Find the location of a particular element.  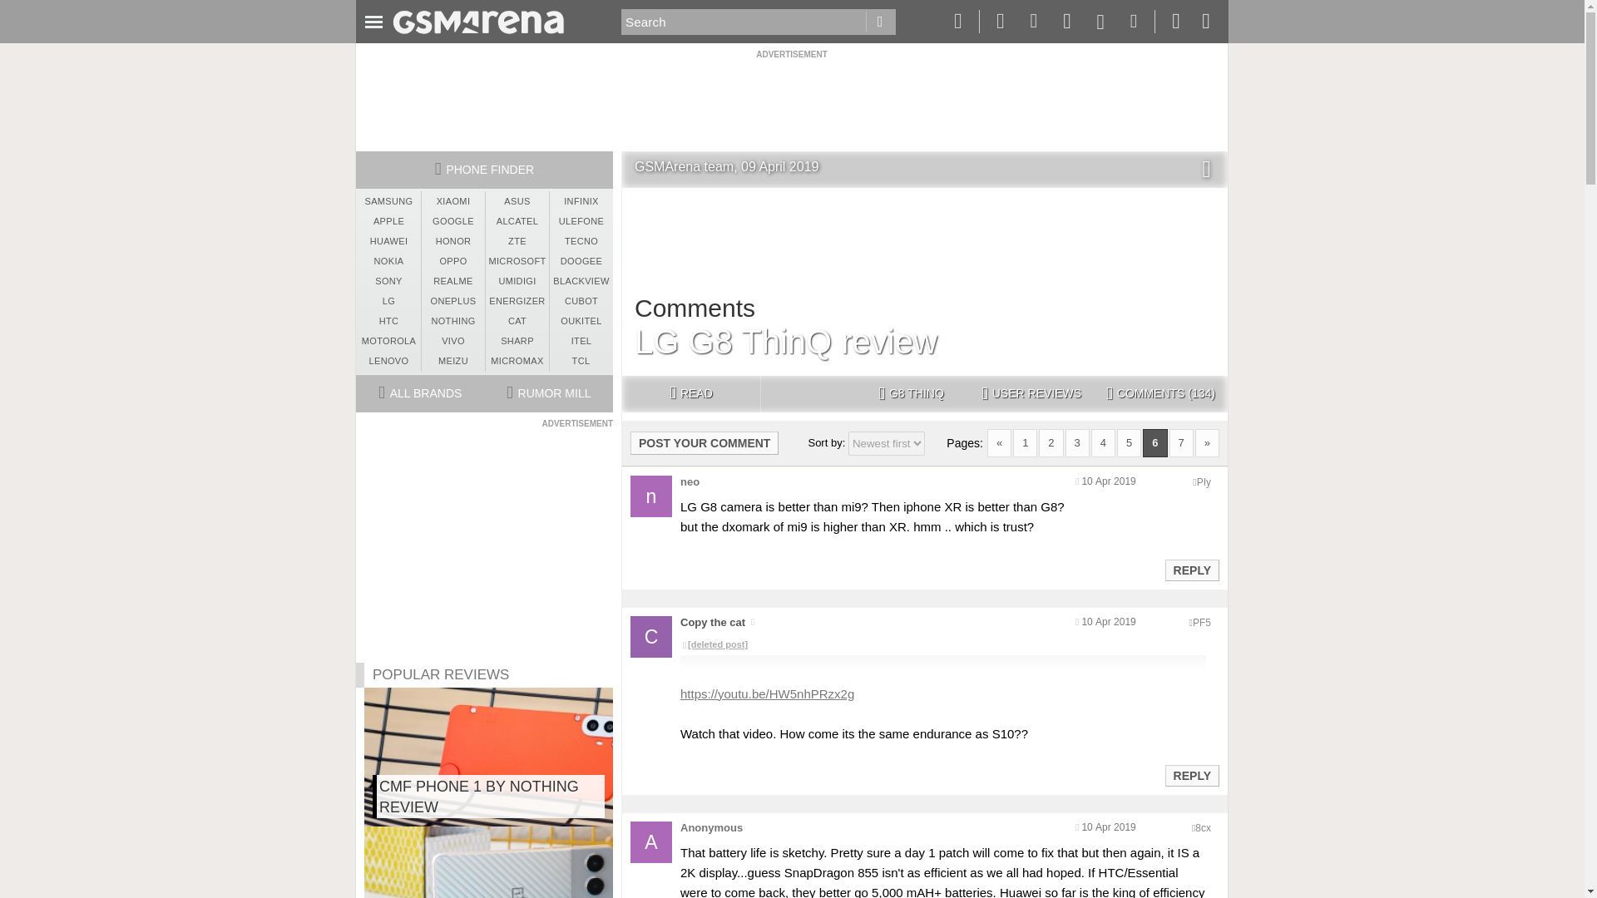

Next page is located at coordinates (1207, 442).